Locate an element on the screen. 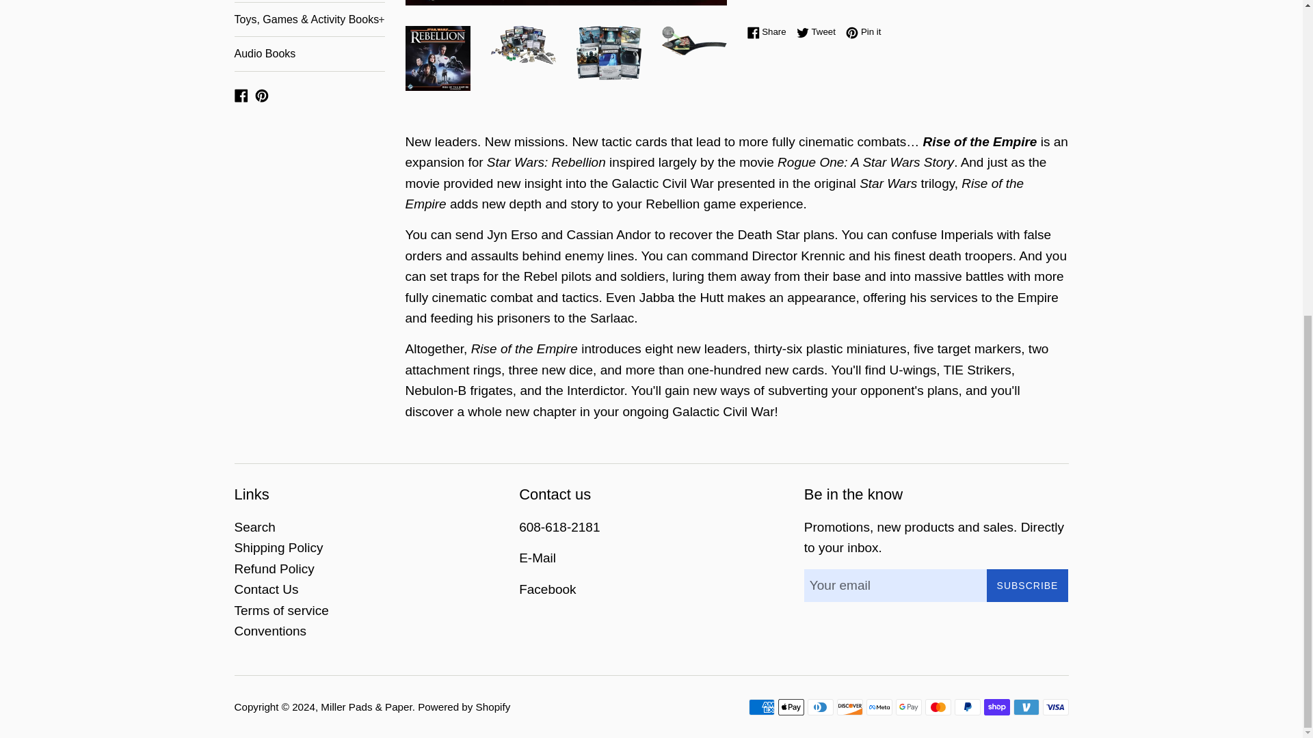  Mastercard is located at coordinates (937, 707).